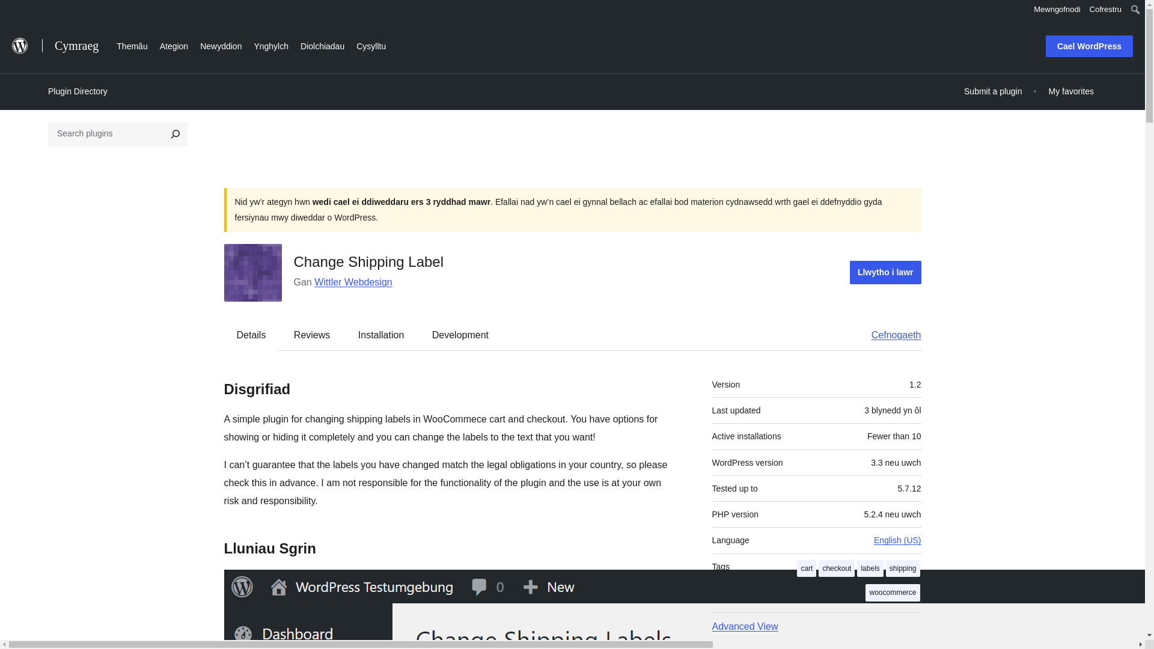 This screenshot has width=1154, height=649. Describe the element at coordinates (381, 335) in the screenshot. I see `Installation` at that location.